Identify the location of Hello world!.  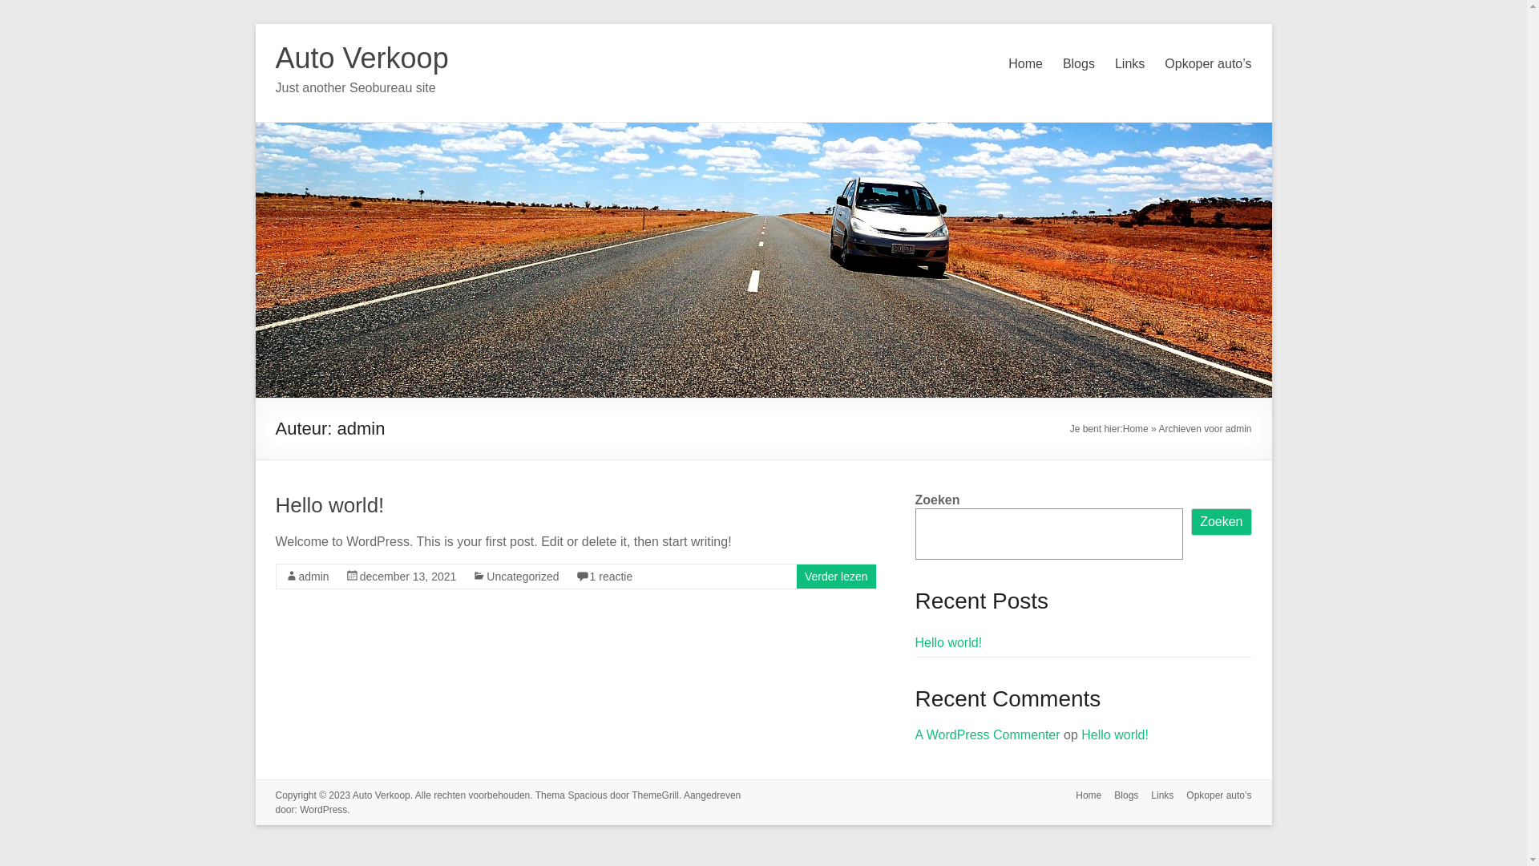
(949, 643).